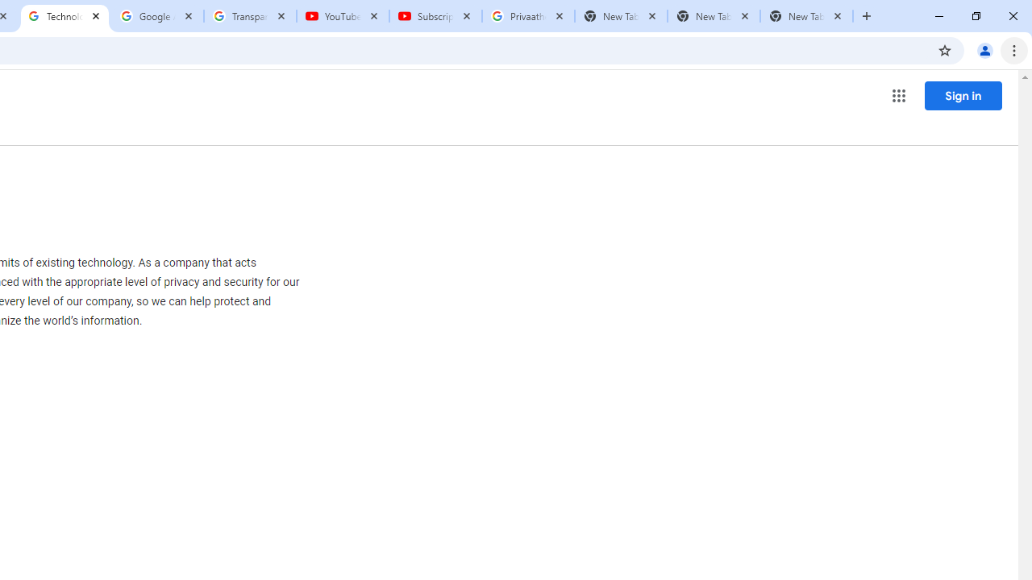  Describe the element at coordinates (963, 95) in the screenshot. I see `Sign in` at that location.